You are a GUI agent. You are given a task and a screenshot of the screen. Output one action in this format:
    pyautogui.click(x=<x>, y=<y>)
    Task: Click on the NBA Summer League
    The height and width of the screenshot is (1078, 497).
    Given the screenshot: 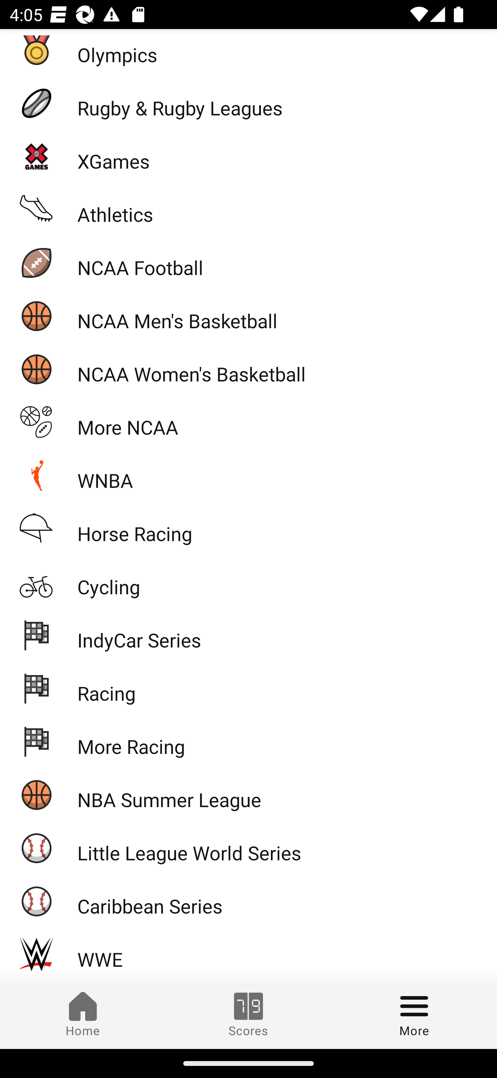 What is the action you would take?
    pyautogui.click(x=248, y=794)
    